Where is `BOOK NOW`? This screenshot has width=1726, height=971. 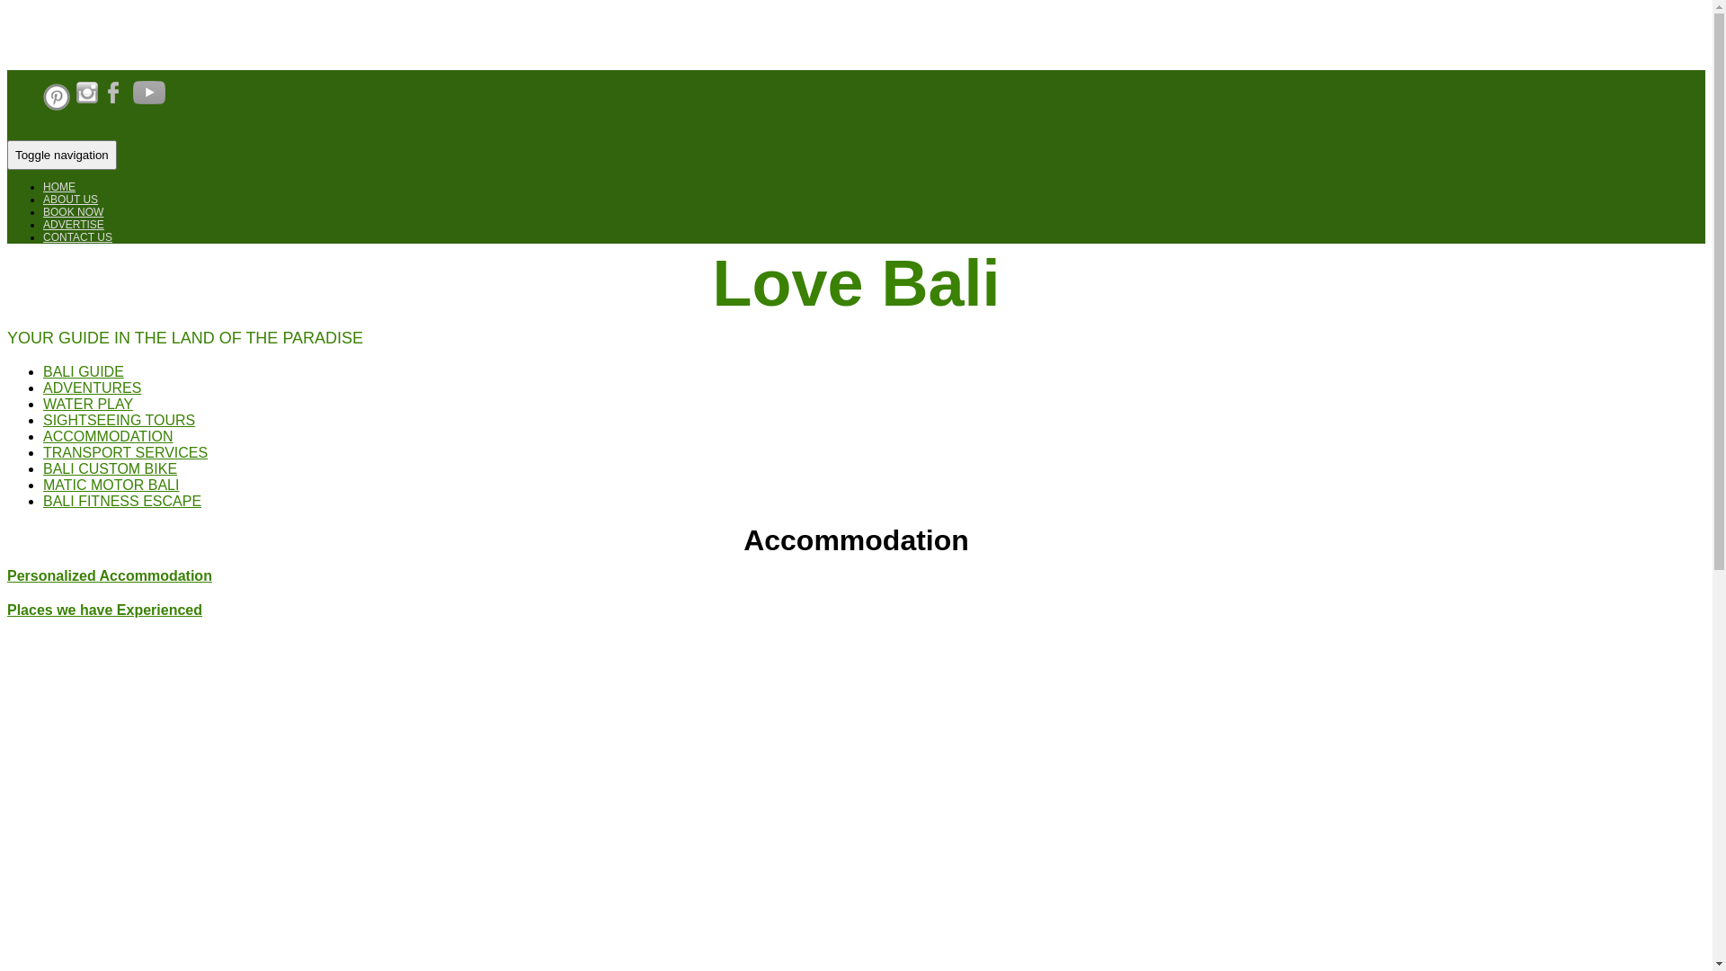 BOOK NOW is located at coordinates (74, 212).